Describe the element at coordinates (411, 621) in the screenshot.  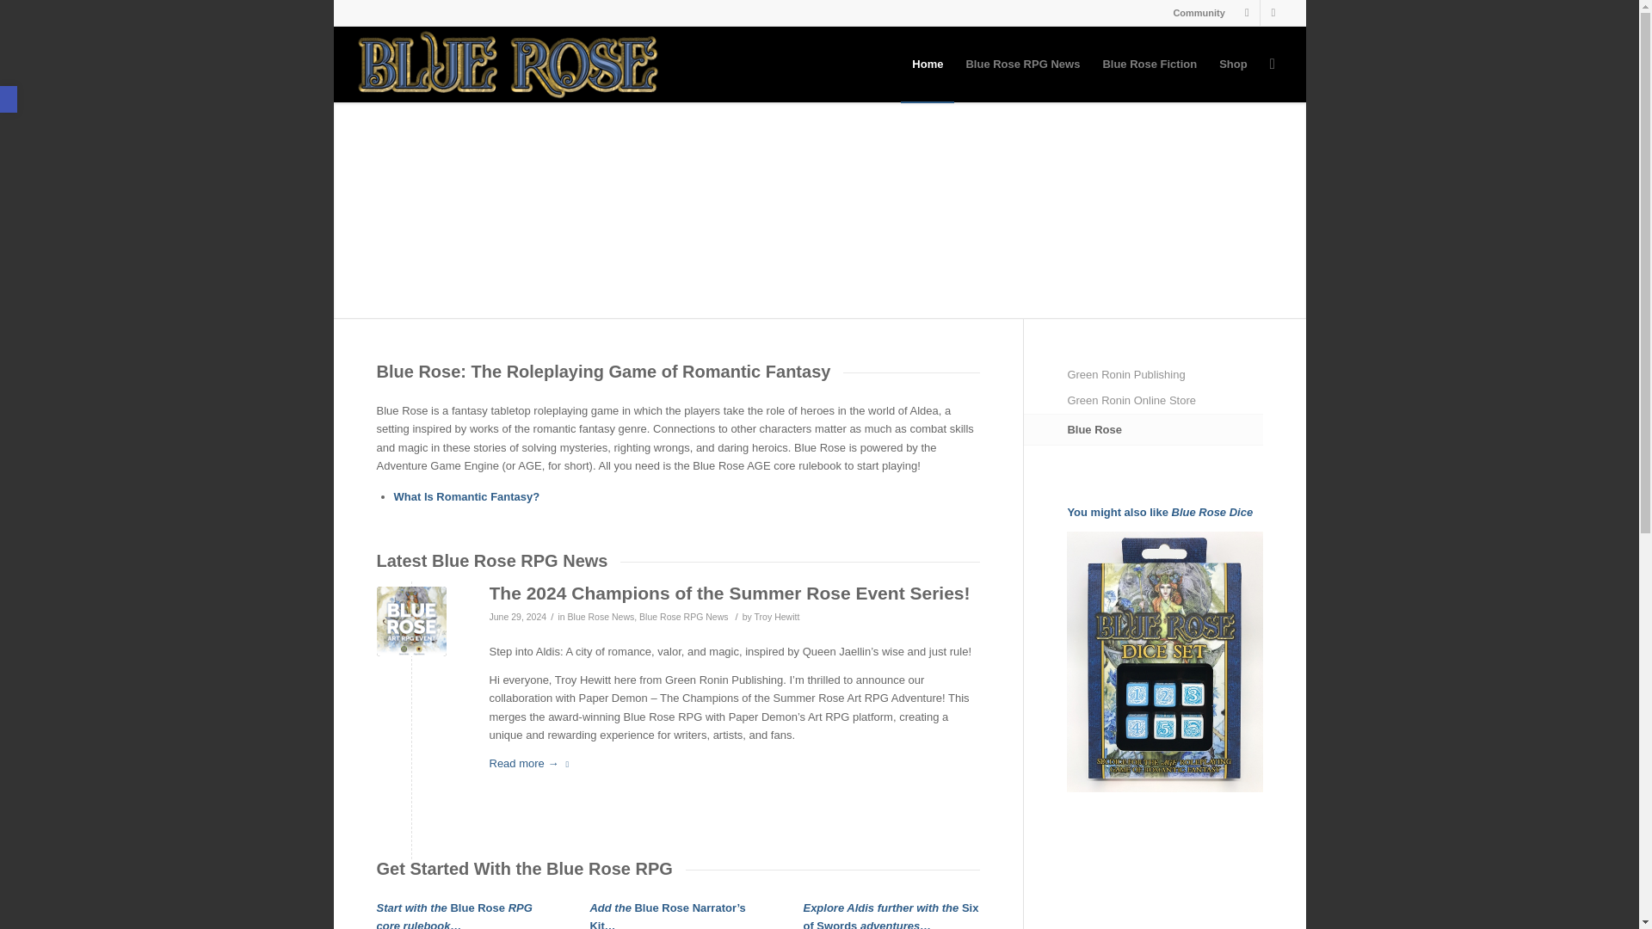
I see `The 2024 Champions of the Summer Rose Event Series!` at that location.